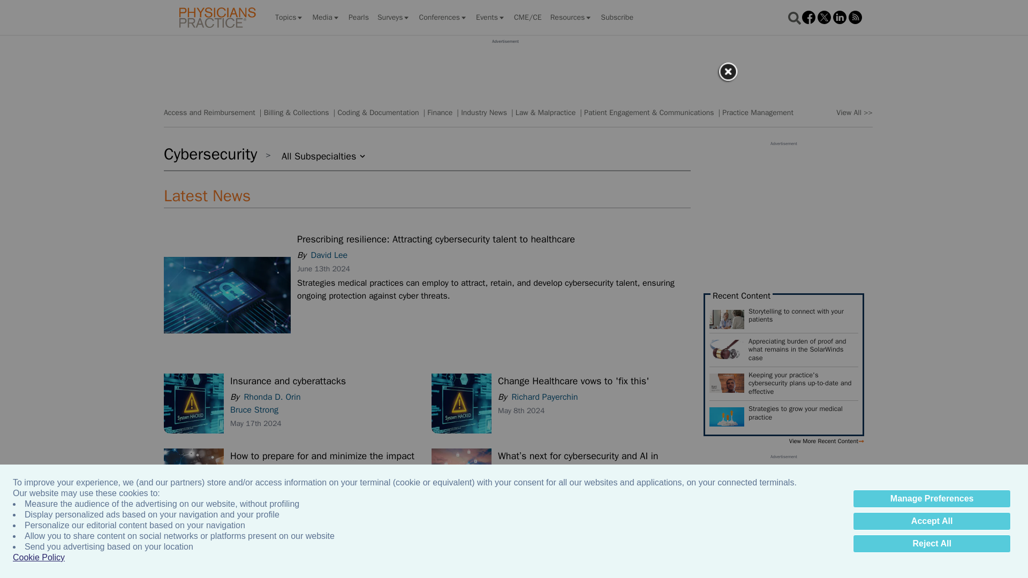 The image size is (1028, 578). What do you see at coordinates (932, 499) in the screenshot?
I see `Manage Preferences` at bounding box center [932, 499].